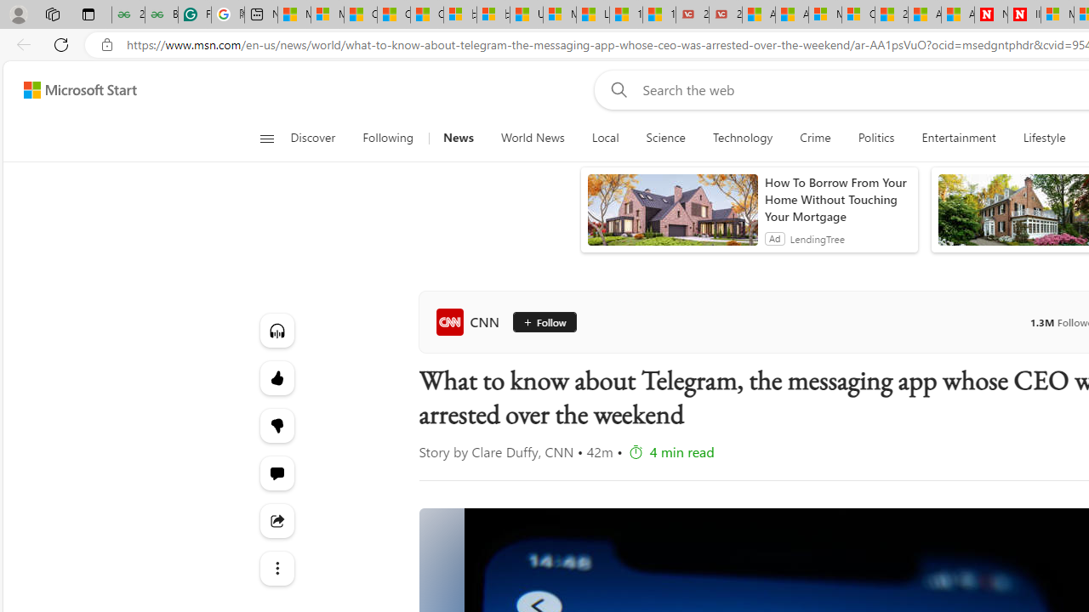 Image resolution: width=1089 pixels, height=612 pixels. I want to click on 20 Ways to Boost Your Protein Intake at Every Meal, so click(892, 15).